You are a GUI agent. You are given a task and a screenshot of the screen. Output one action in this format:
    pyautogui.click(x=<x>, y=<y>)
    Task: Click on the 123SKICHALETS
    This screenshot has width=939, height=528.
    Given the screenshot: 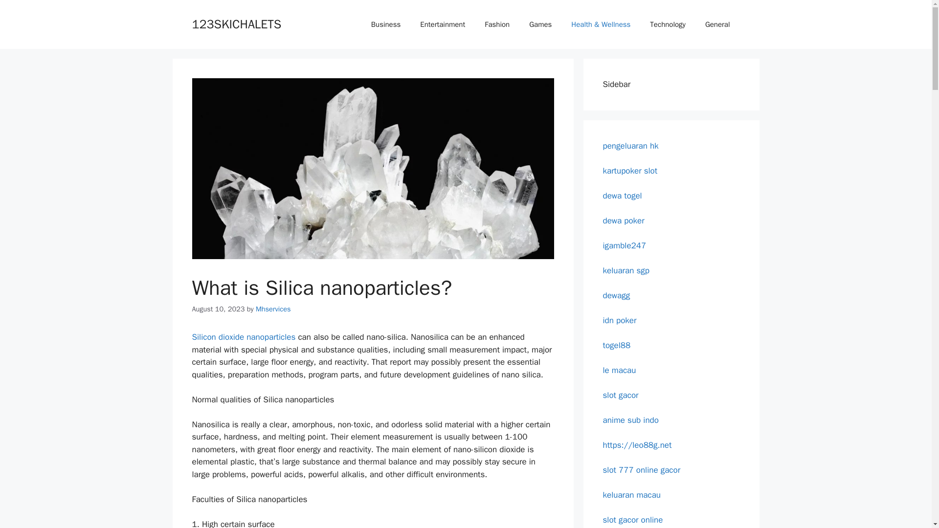 What is the action you would take?
    pyautogui.click(x=236, y=23)
    